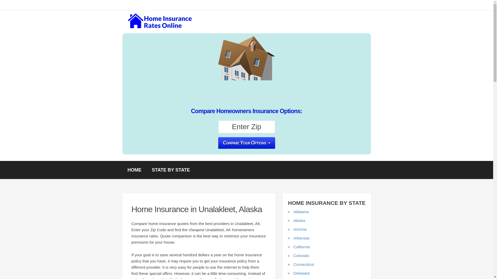 The height and width of the screenshot is (279, 497). What do you see at coordinates (246, 127) in the screenshot?
I see `Enter Zip` at bounding box center [246, 127].